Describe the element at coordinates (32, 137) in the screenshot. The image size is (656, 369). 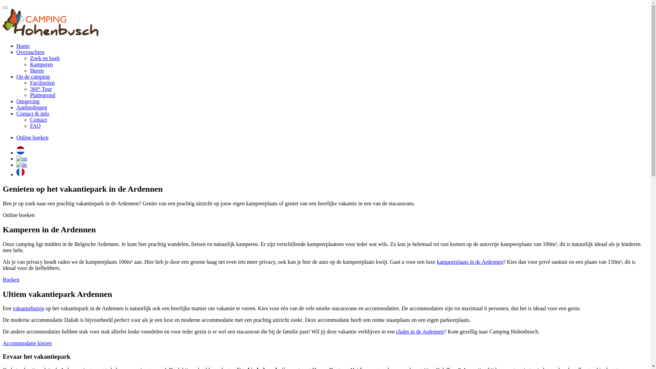
I see `Online boeken` at that location.